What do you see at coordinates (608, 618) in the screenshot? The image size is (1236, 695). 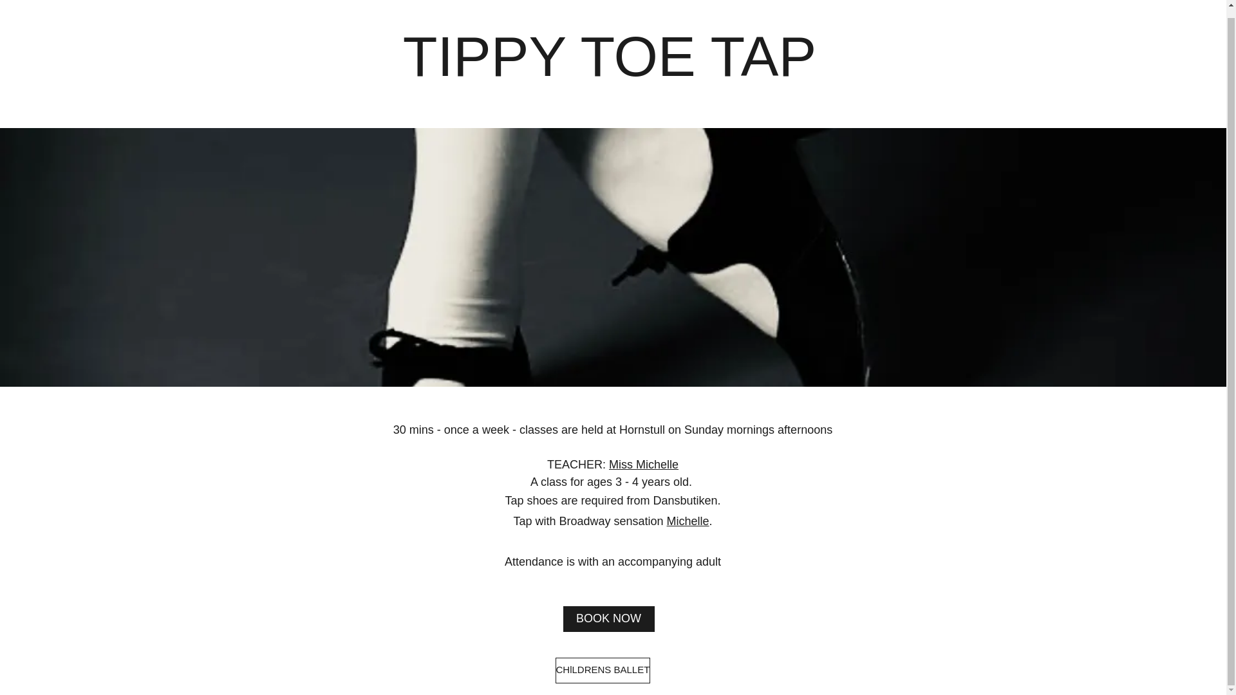 I see `BOOK NOW` at bounding box center [608, 618].